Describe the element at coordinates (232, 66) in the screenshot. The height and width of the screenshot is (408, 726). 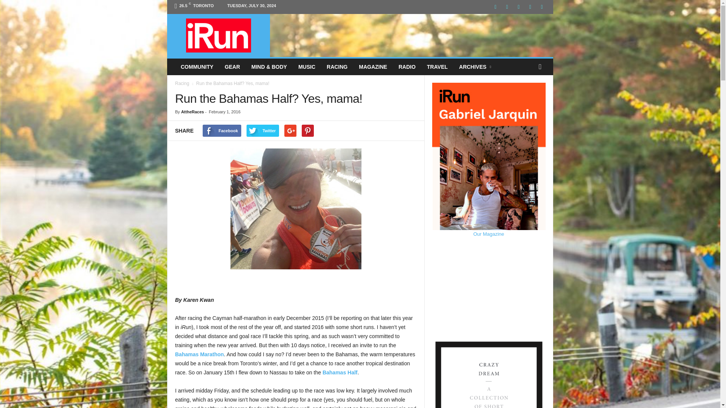
I see `GEAR` at that location.